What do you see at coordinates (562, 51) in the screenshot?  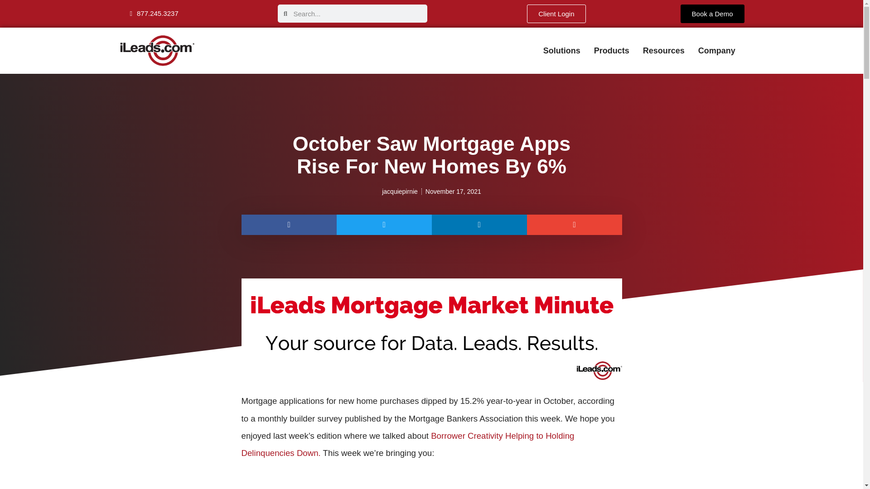 I see `Solutions` at bounding box center [562, 51].